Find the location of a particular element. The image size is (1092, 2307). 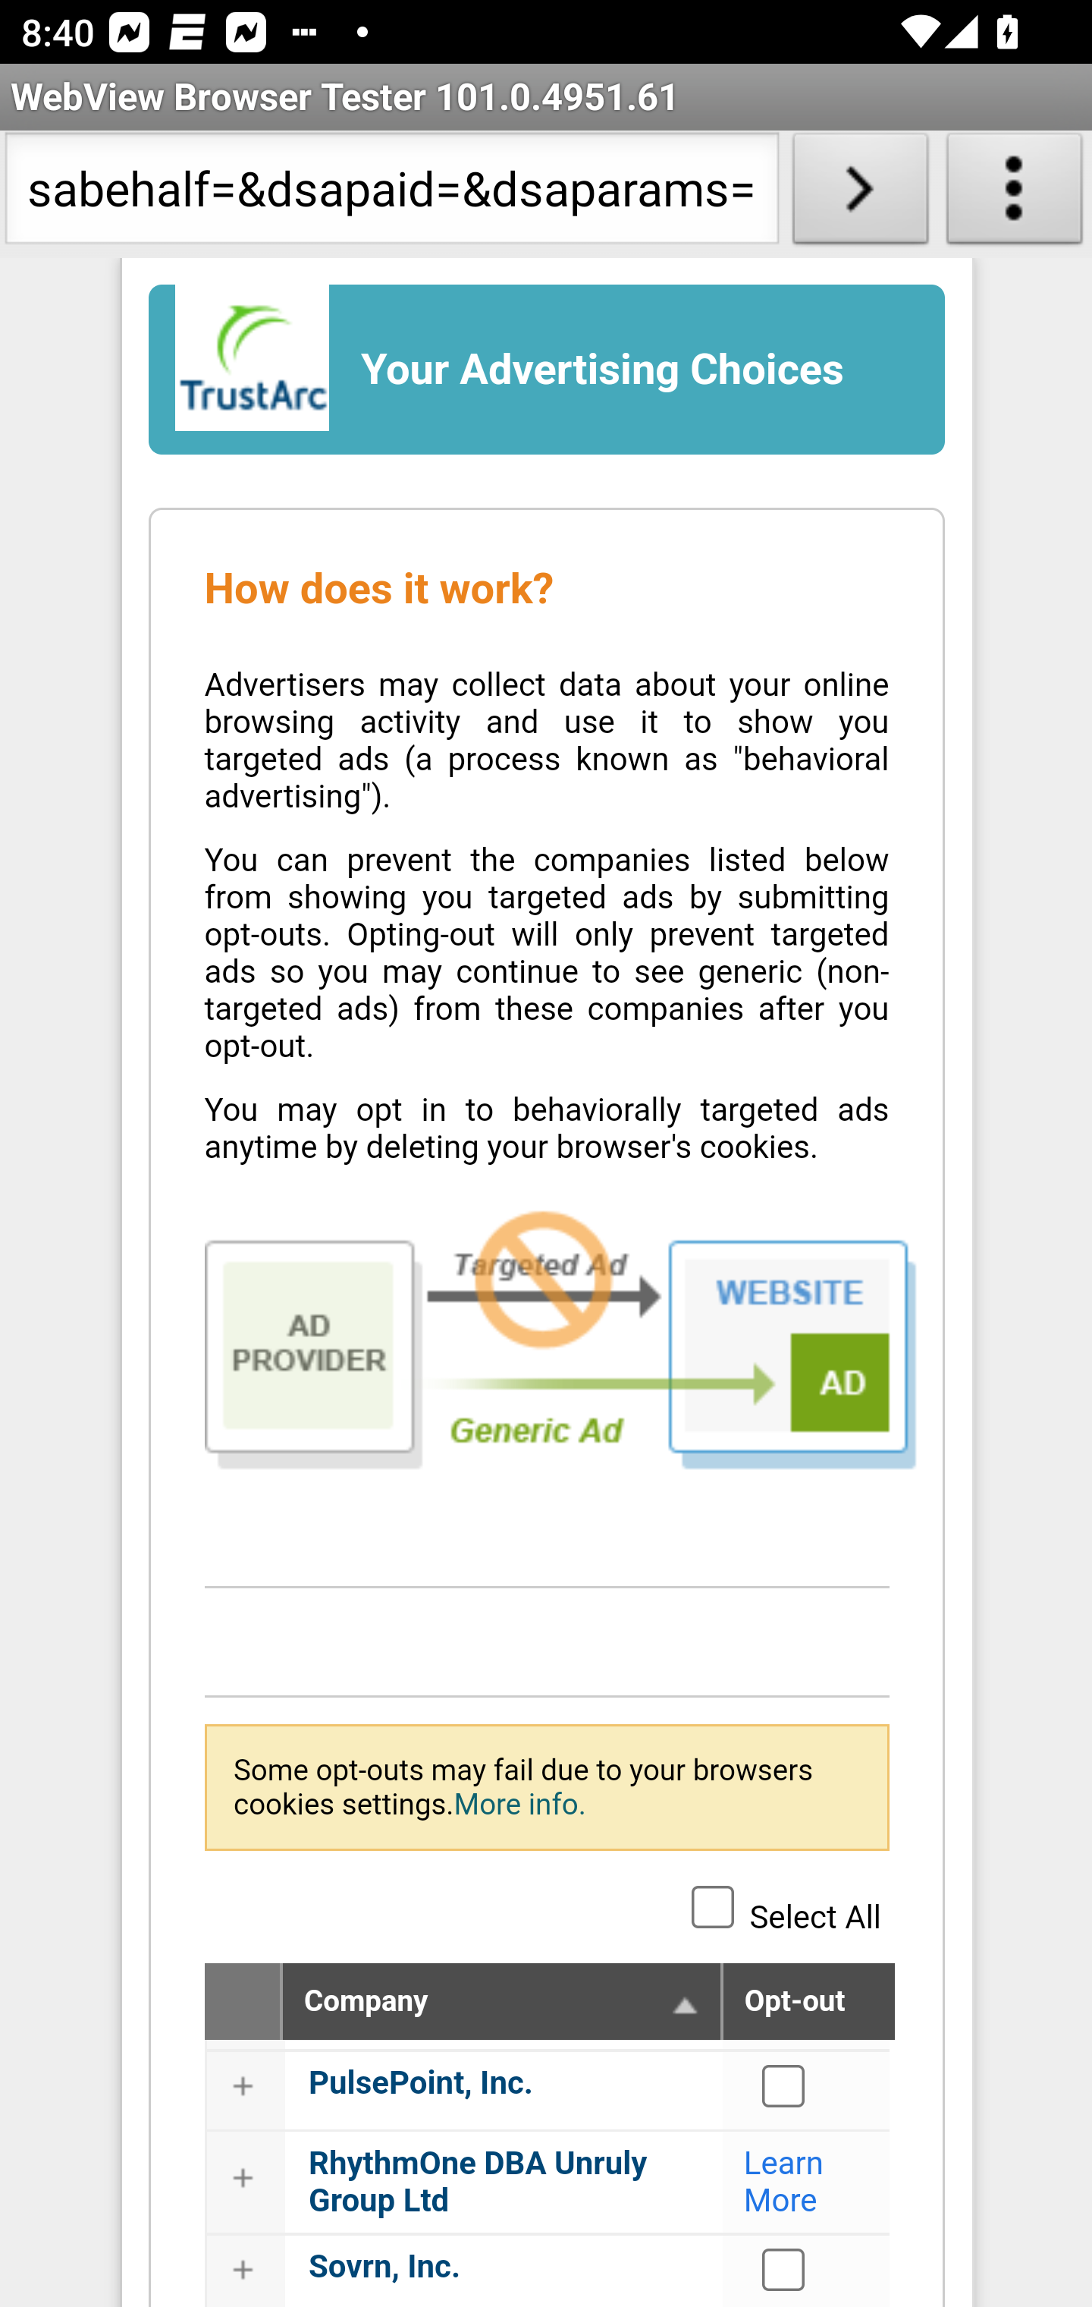

About WebView is located at coordinates (1015, 194).